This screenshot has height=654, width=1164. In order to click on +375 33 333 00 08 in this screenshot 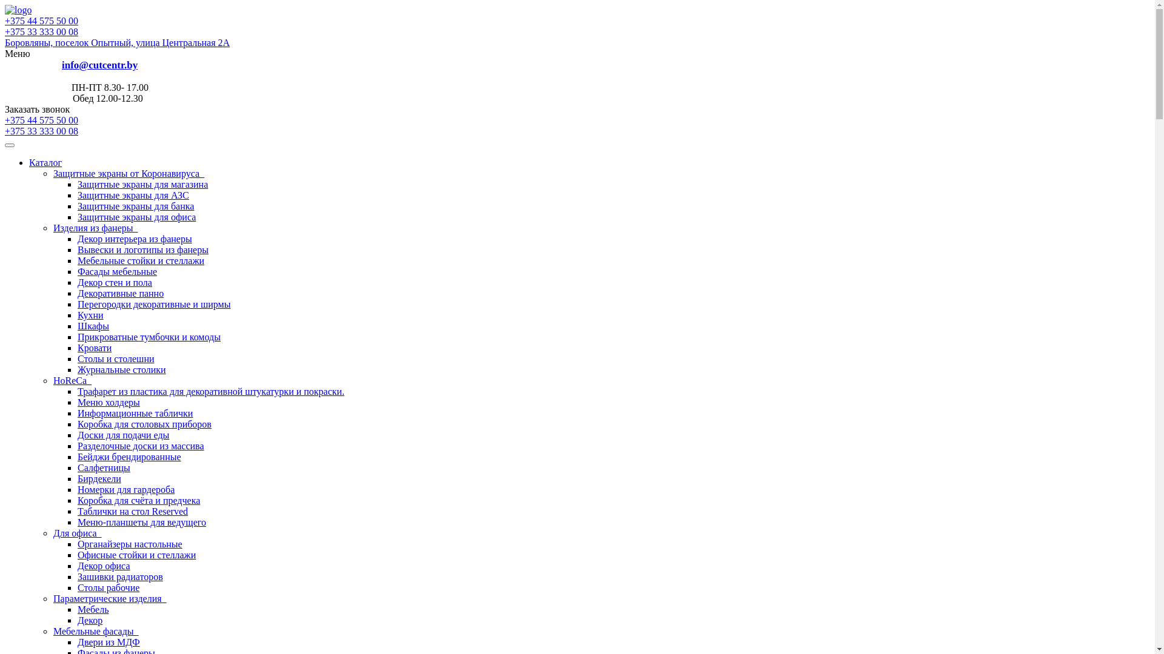, I will do `click(41, 31)`.